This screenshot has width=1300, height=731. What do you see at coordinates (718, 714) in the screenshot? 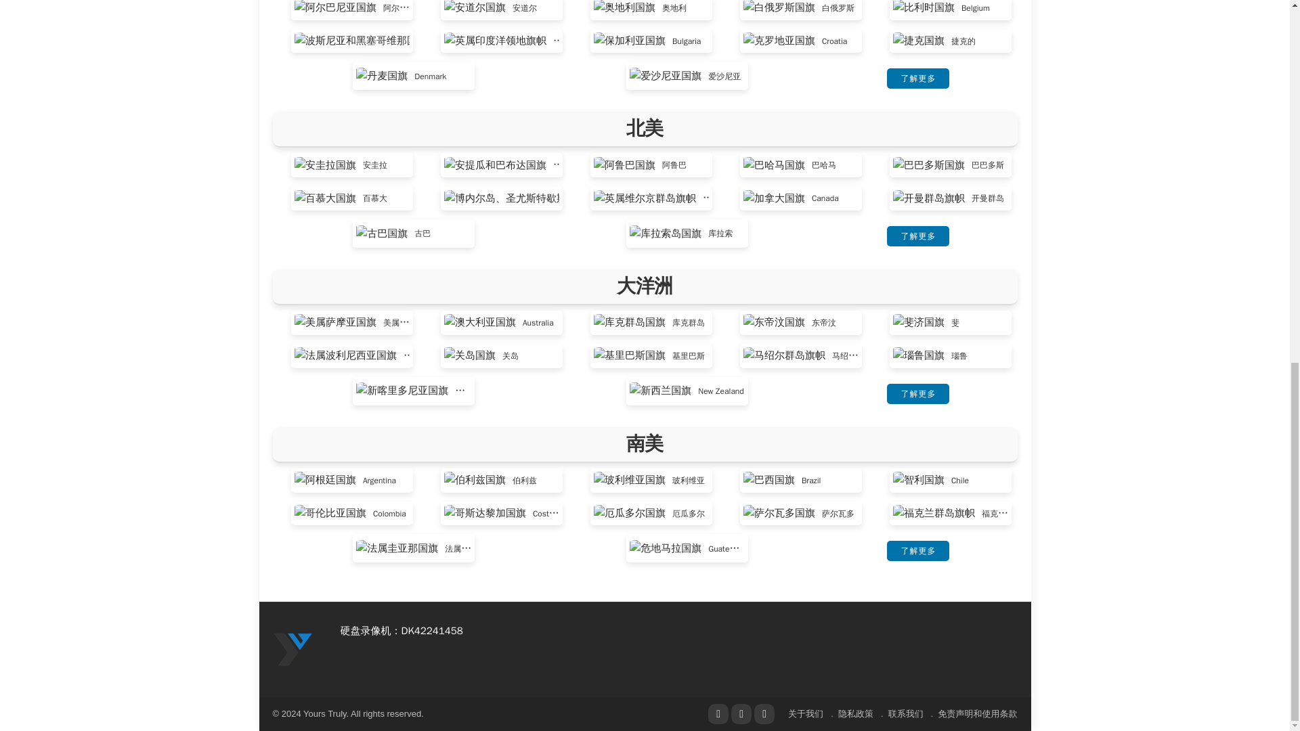
I see `Facebook` at bounding box center [718, 714].